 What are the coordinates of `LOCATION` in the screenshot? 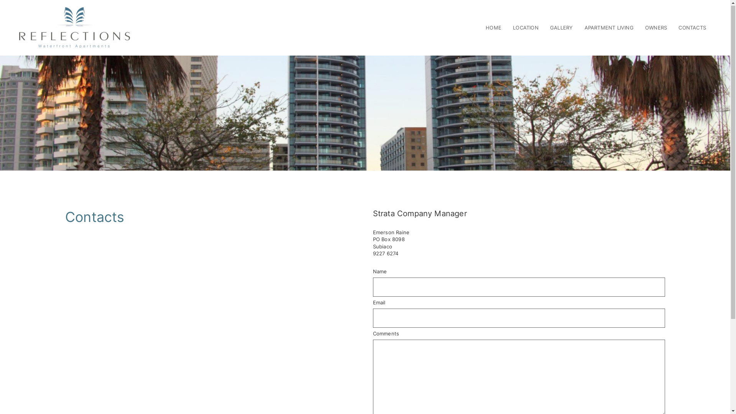 It's located at (526, 28).